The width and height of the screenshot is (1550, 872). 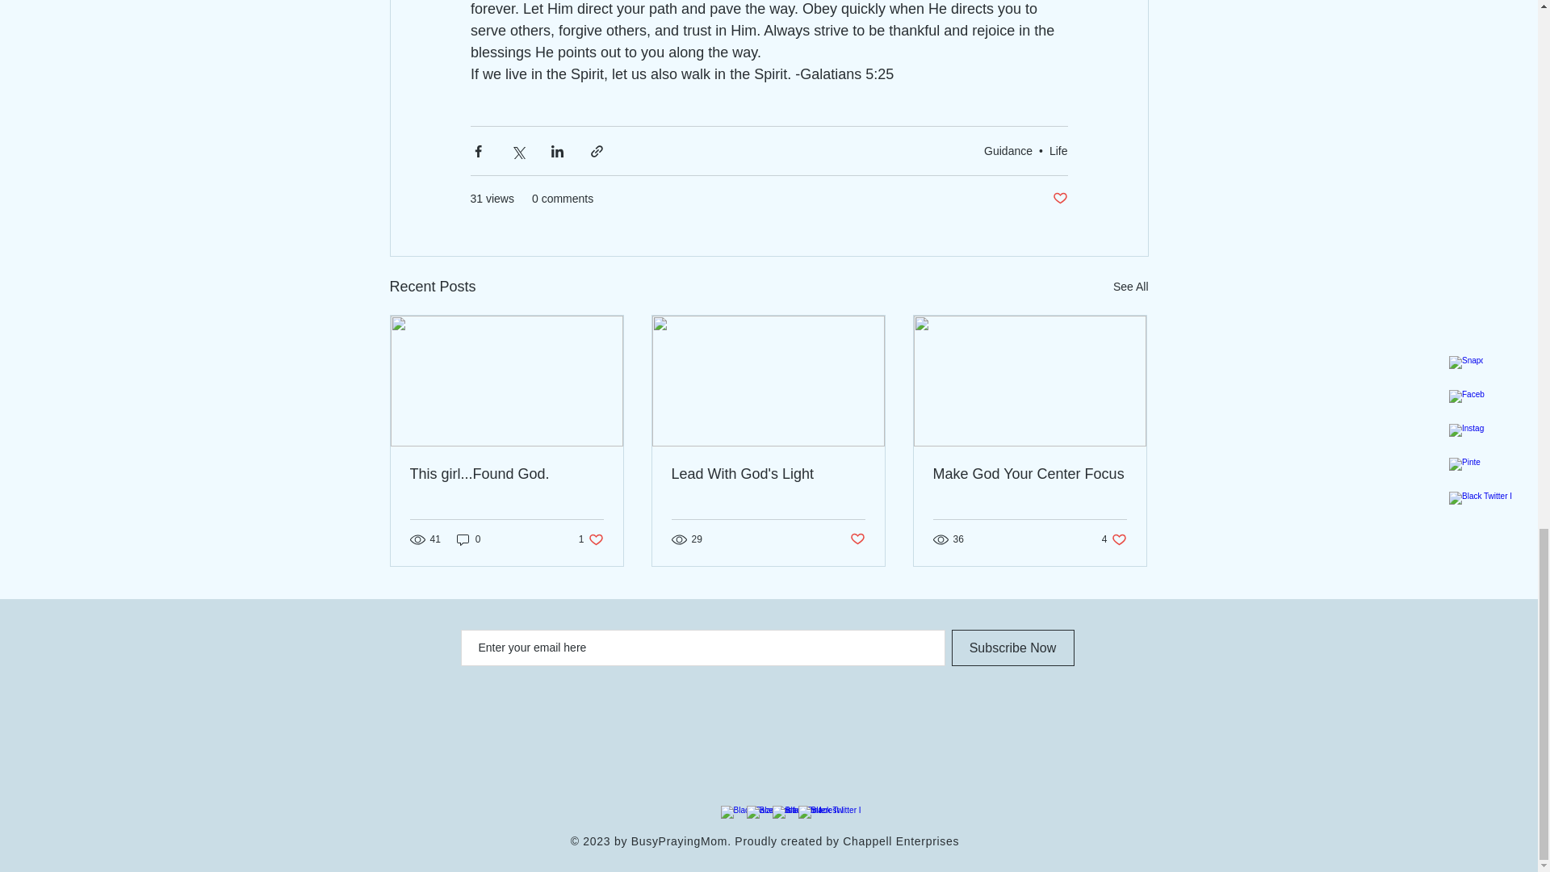 I want to click on See All, so click(x=1029, y=474).